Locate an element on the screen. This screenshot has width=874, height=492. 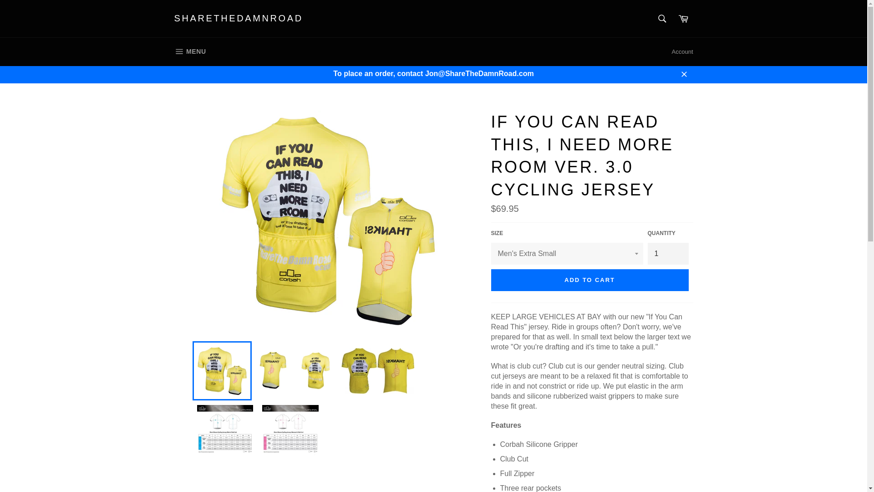
Search is located at coordinates (238, 19).